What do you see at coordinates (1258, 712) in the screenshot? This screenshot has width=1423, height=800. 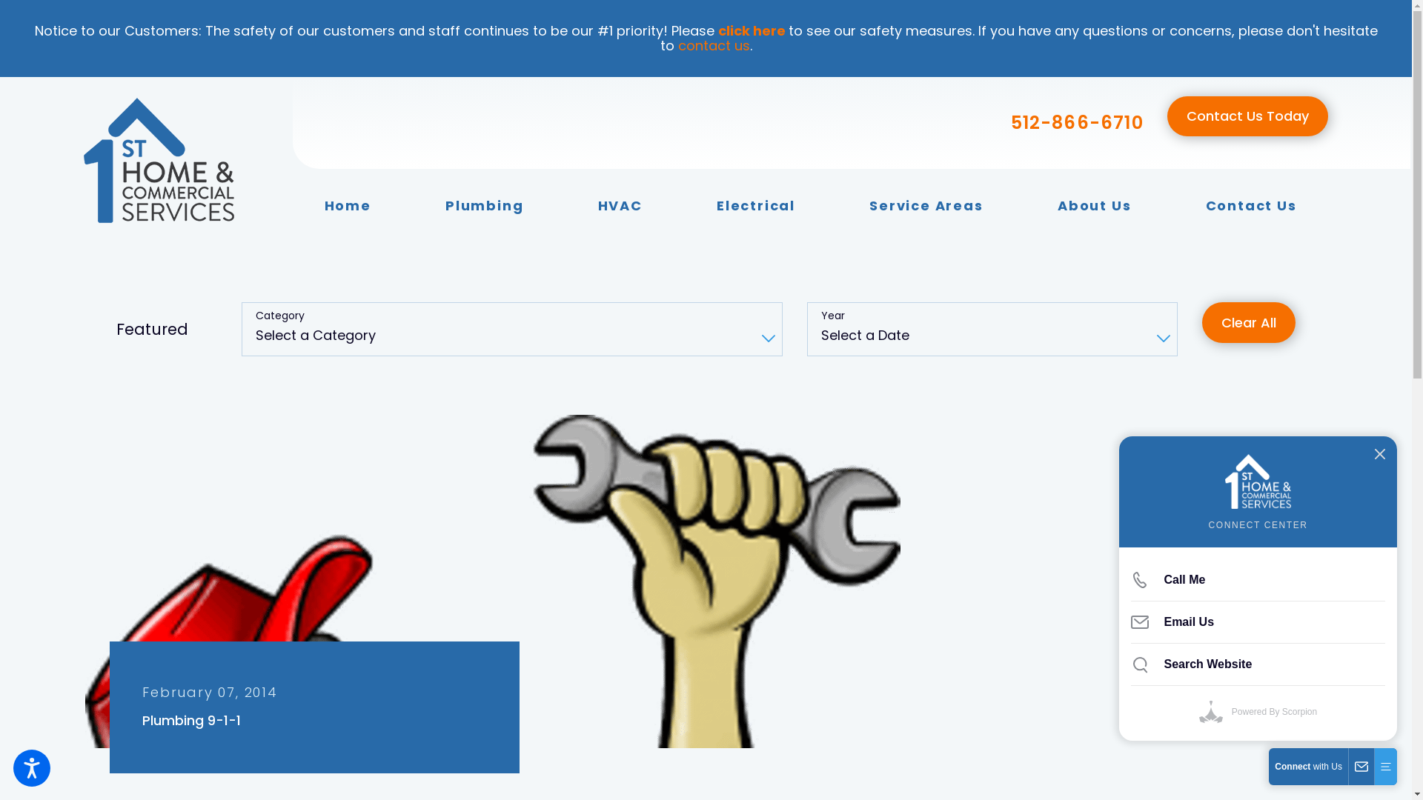 I see `Powered By Scorpion` at bounding box center [1258, 712].